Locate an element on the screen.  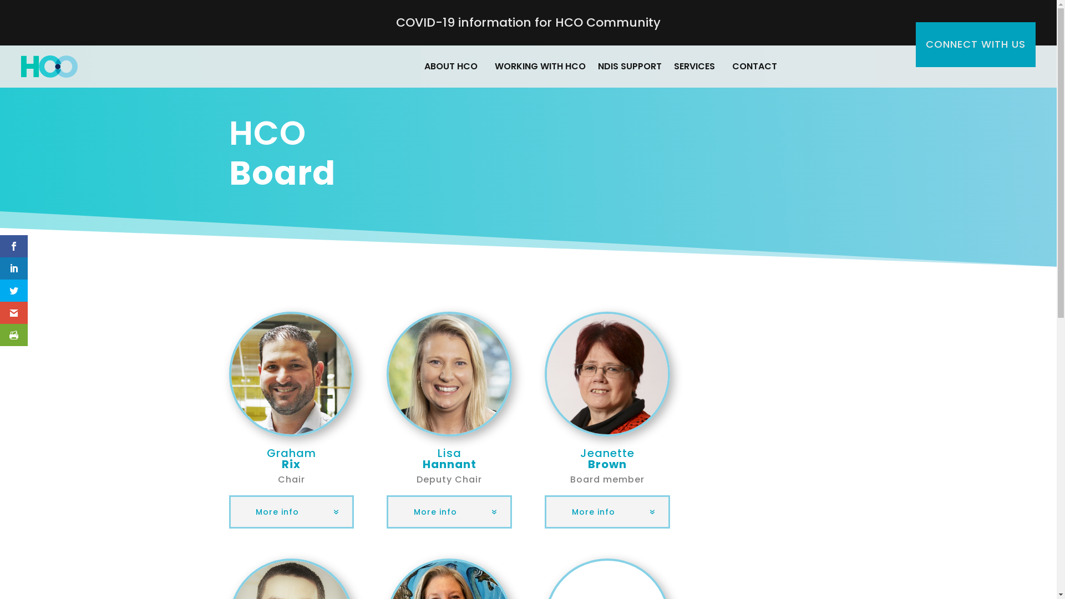
Graham_Rix_300x300 is located at coordinates (291, 374).